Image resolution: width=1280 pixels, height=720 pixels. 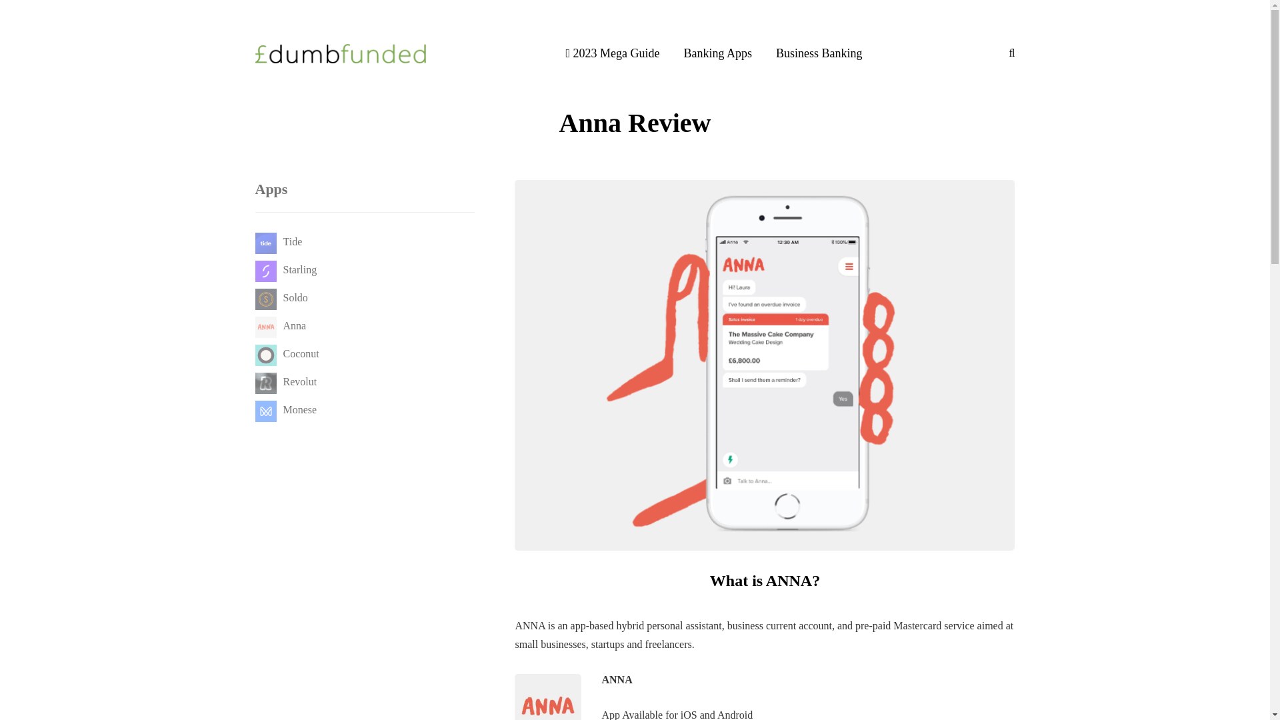 I want to click on Monese, so click(x=285, y=409).